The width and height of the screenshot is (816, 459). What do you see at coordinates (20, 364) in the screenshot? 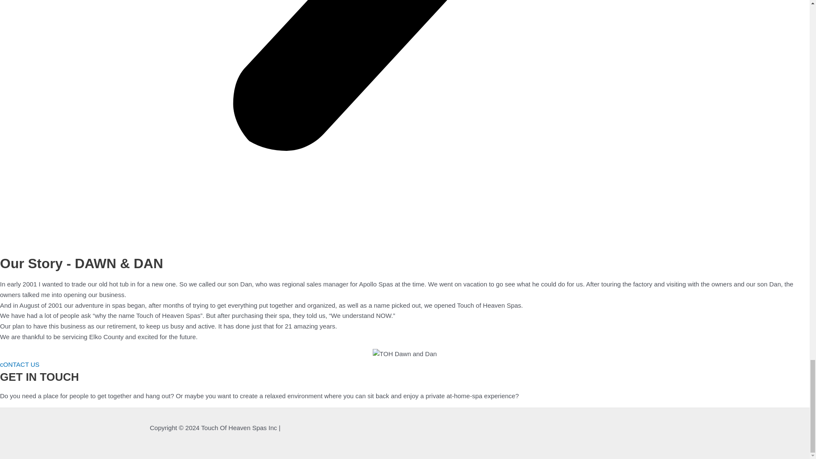
I see `cONTACT US` at bounding box center [20, 364].